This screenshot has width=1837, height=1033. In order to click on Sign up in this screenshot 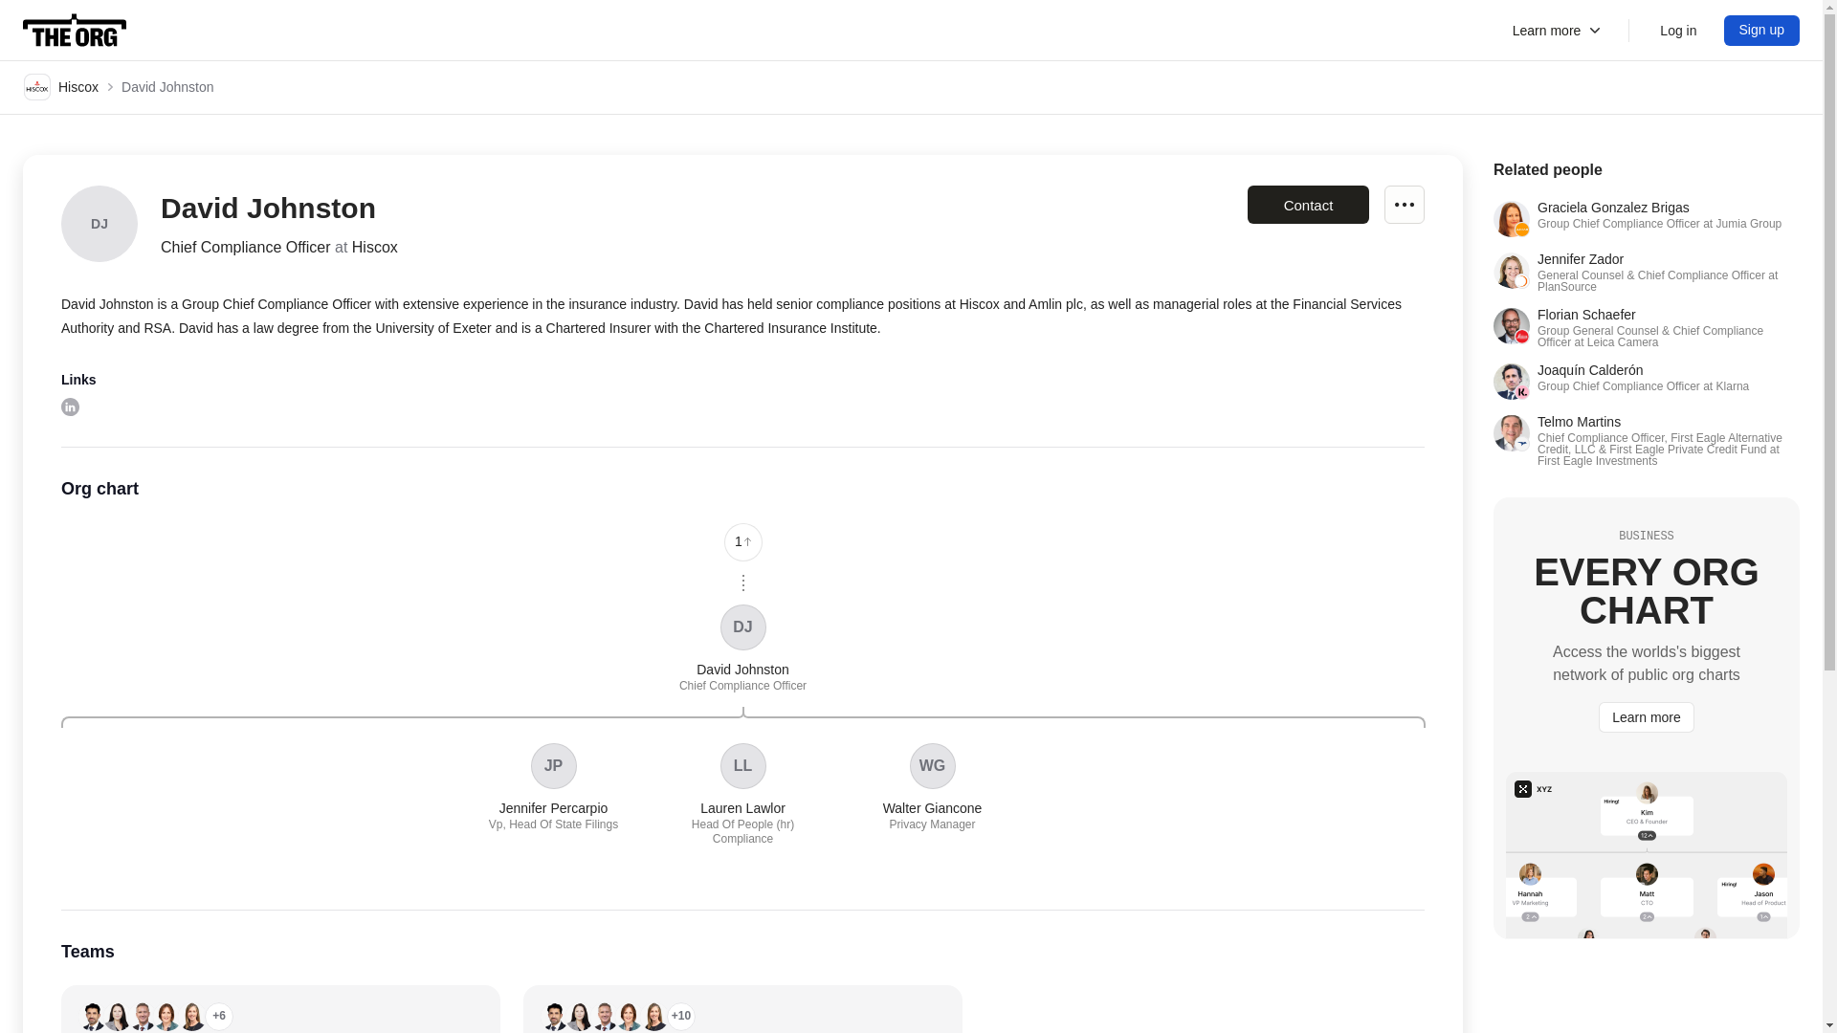, I will do `click(1558, 31)`.